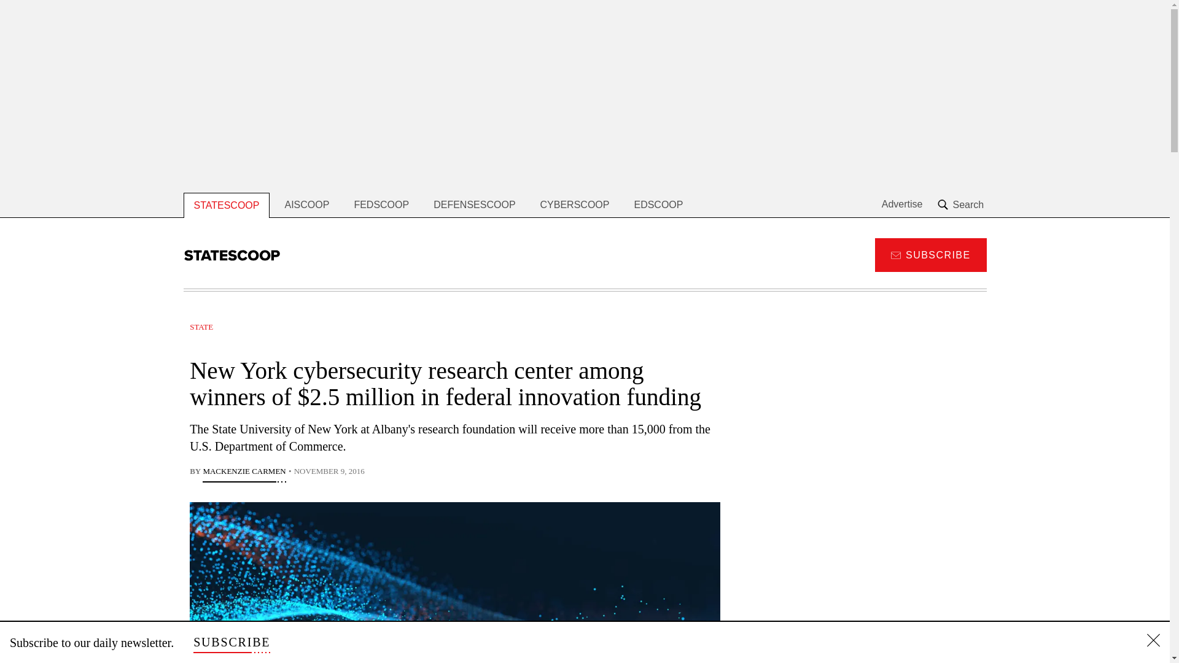 This screenshot has height=663, width=1179. I want to click on DEFENSESCOOP, so click(474, 205).